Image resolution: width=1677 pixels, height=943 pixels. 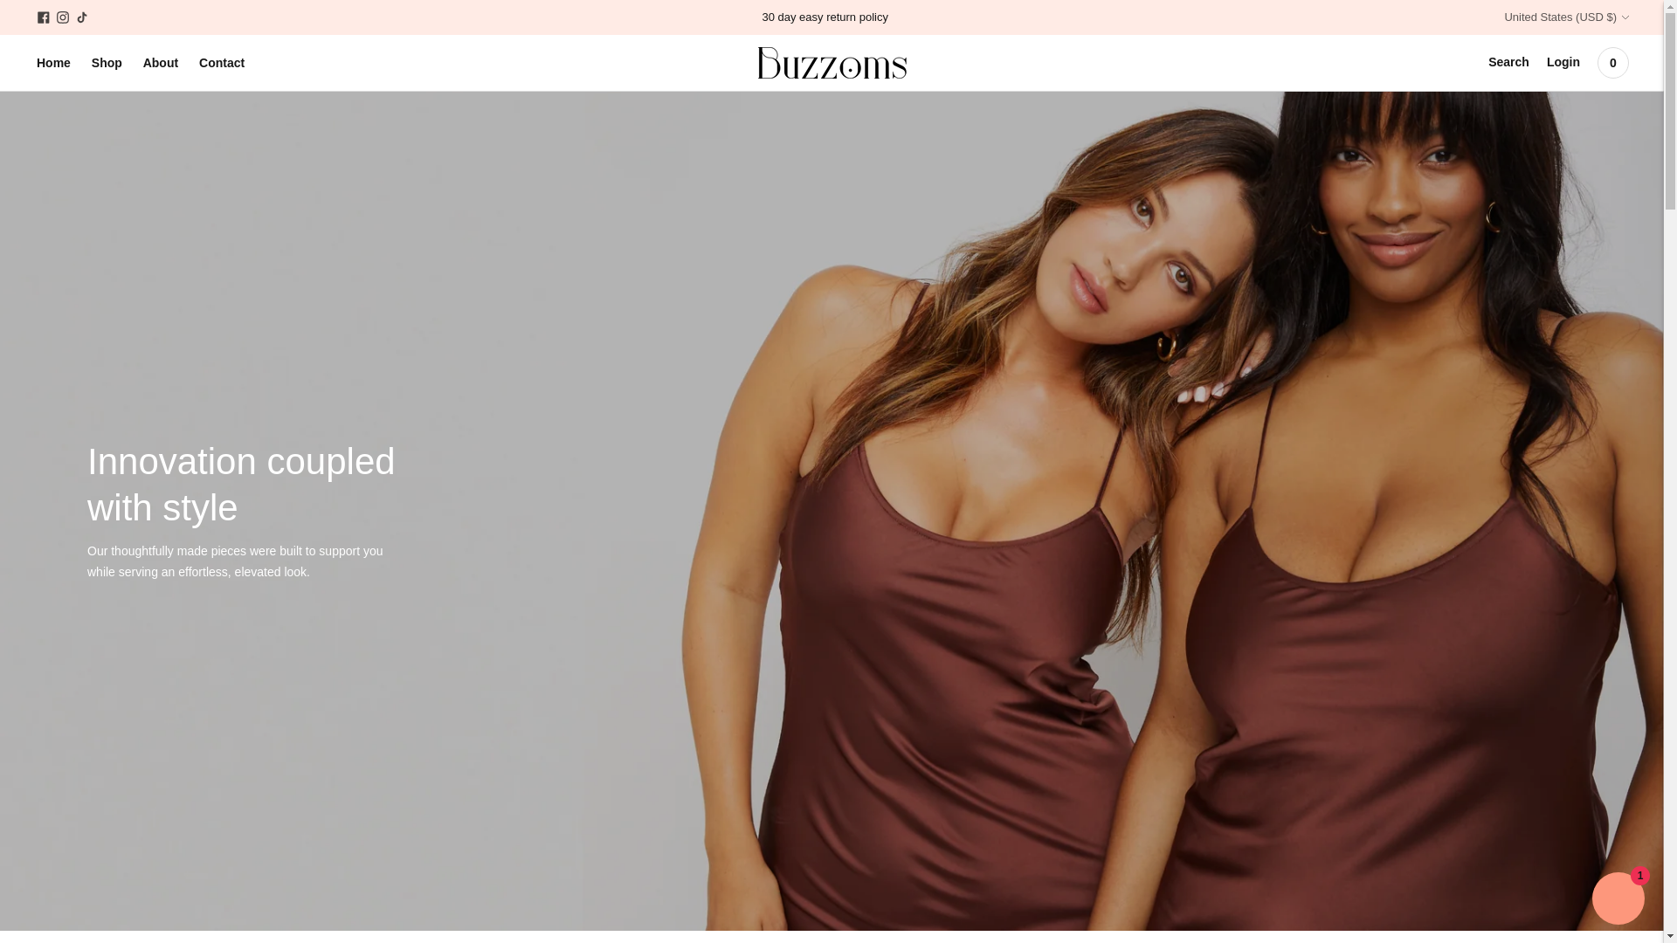 I want to click on 0, so click(x=1612, y=62).